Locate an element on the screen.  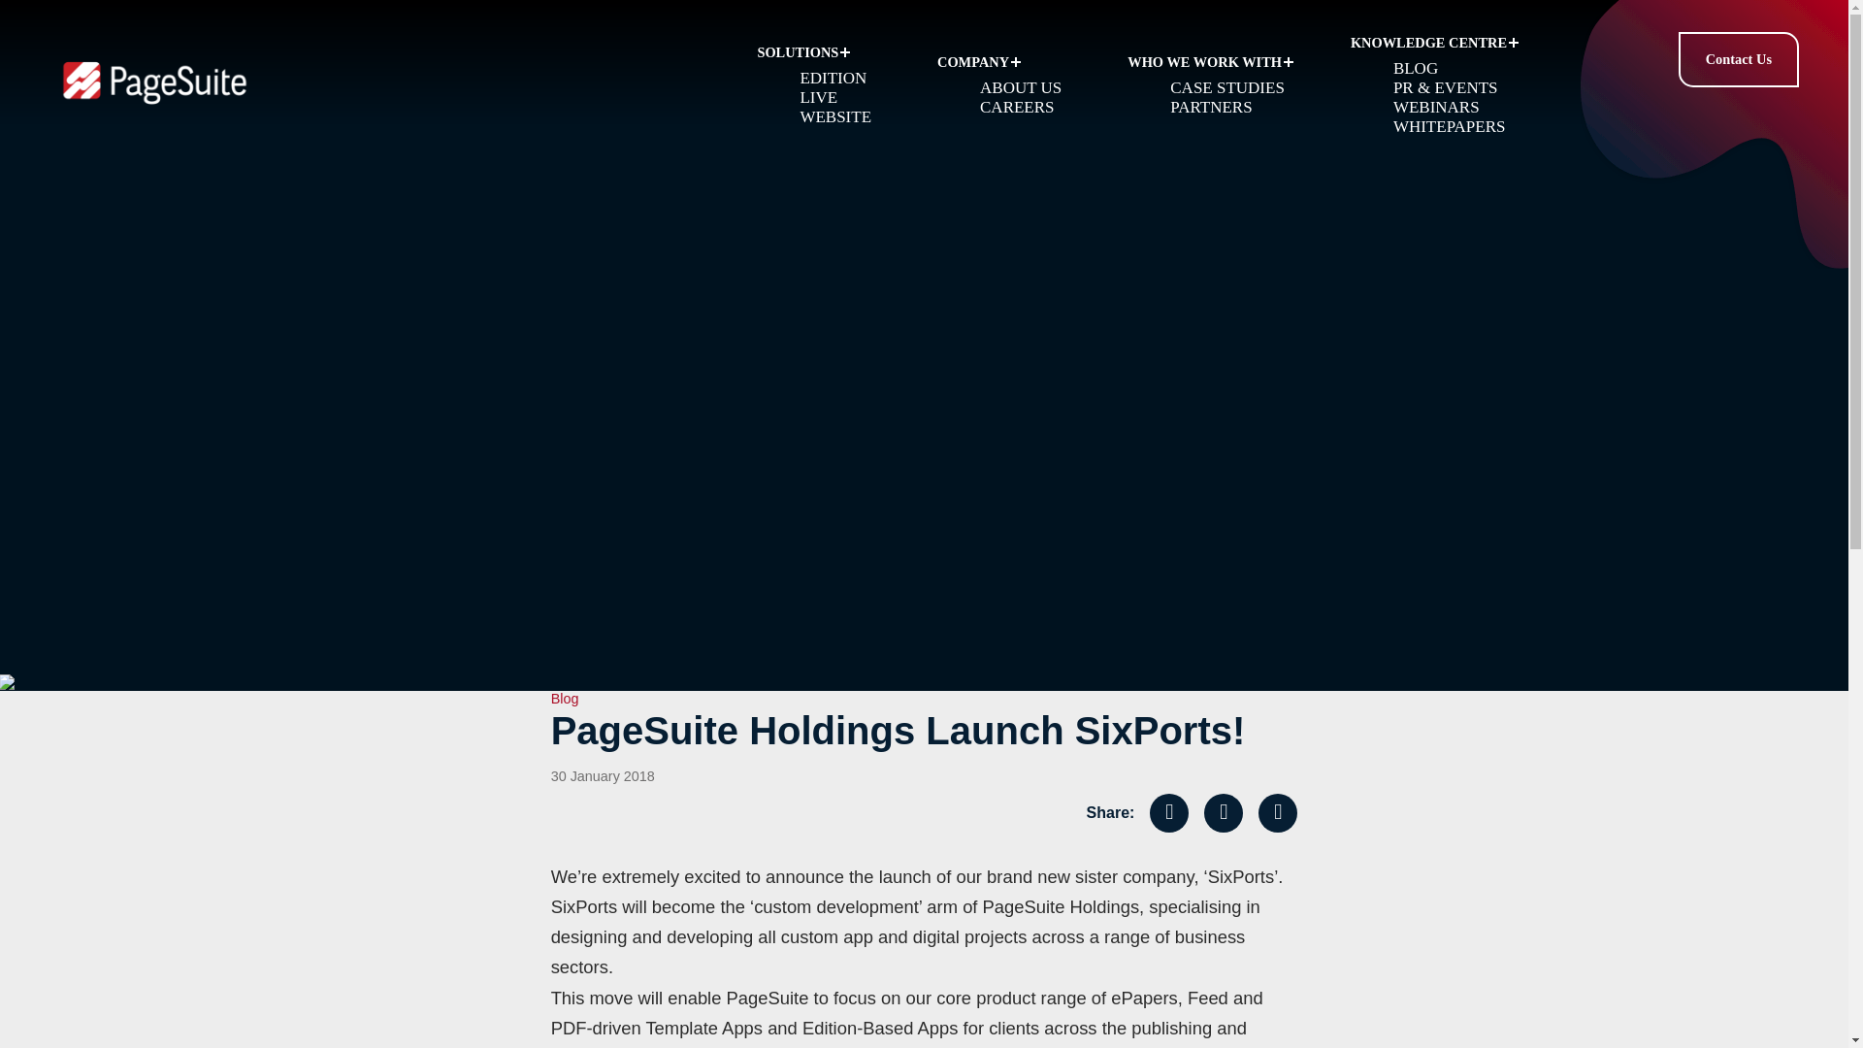
WEBSITE is located at coordinates (834, 116).